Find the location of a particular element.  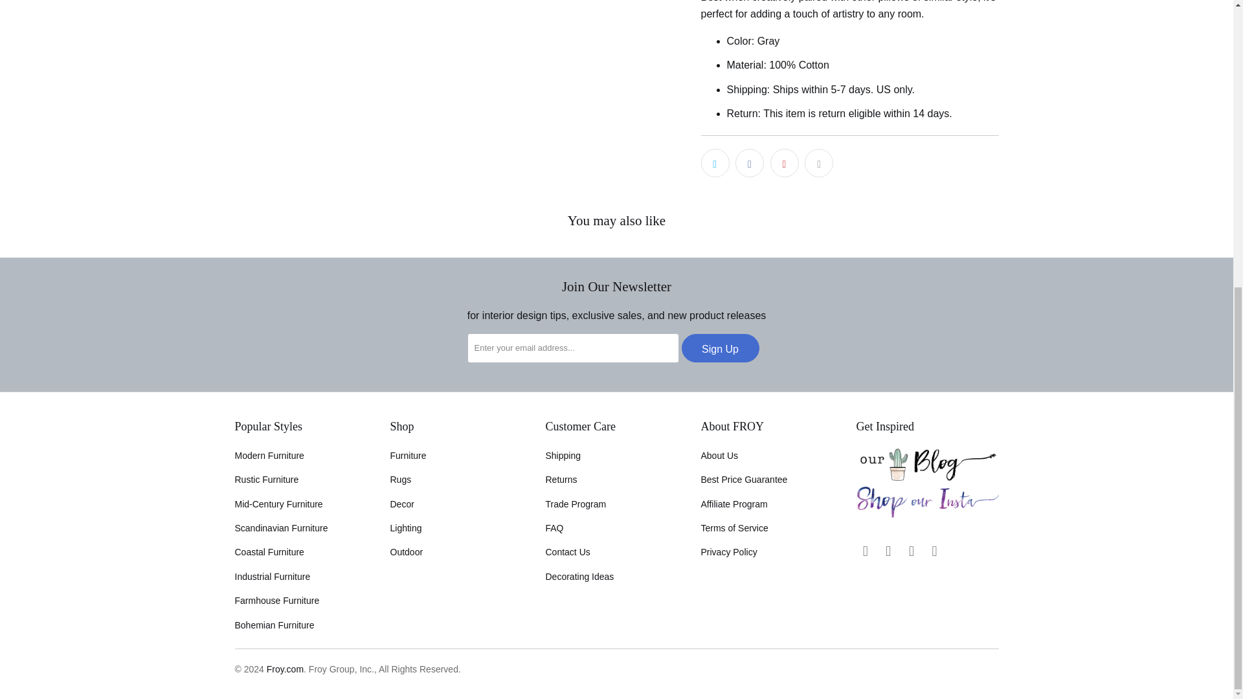

Share this on Pinterest is located at coordinates (785, 163).